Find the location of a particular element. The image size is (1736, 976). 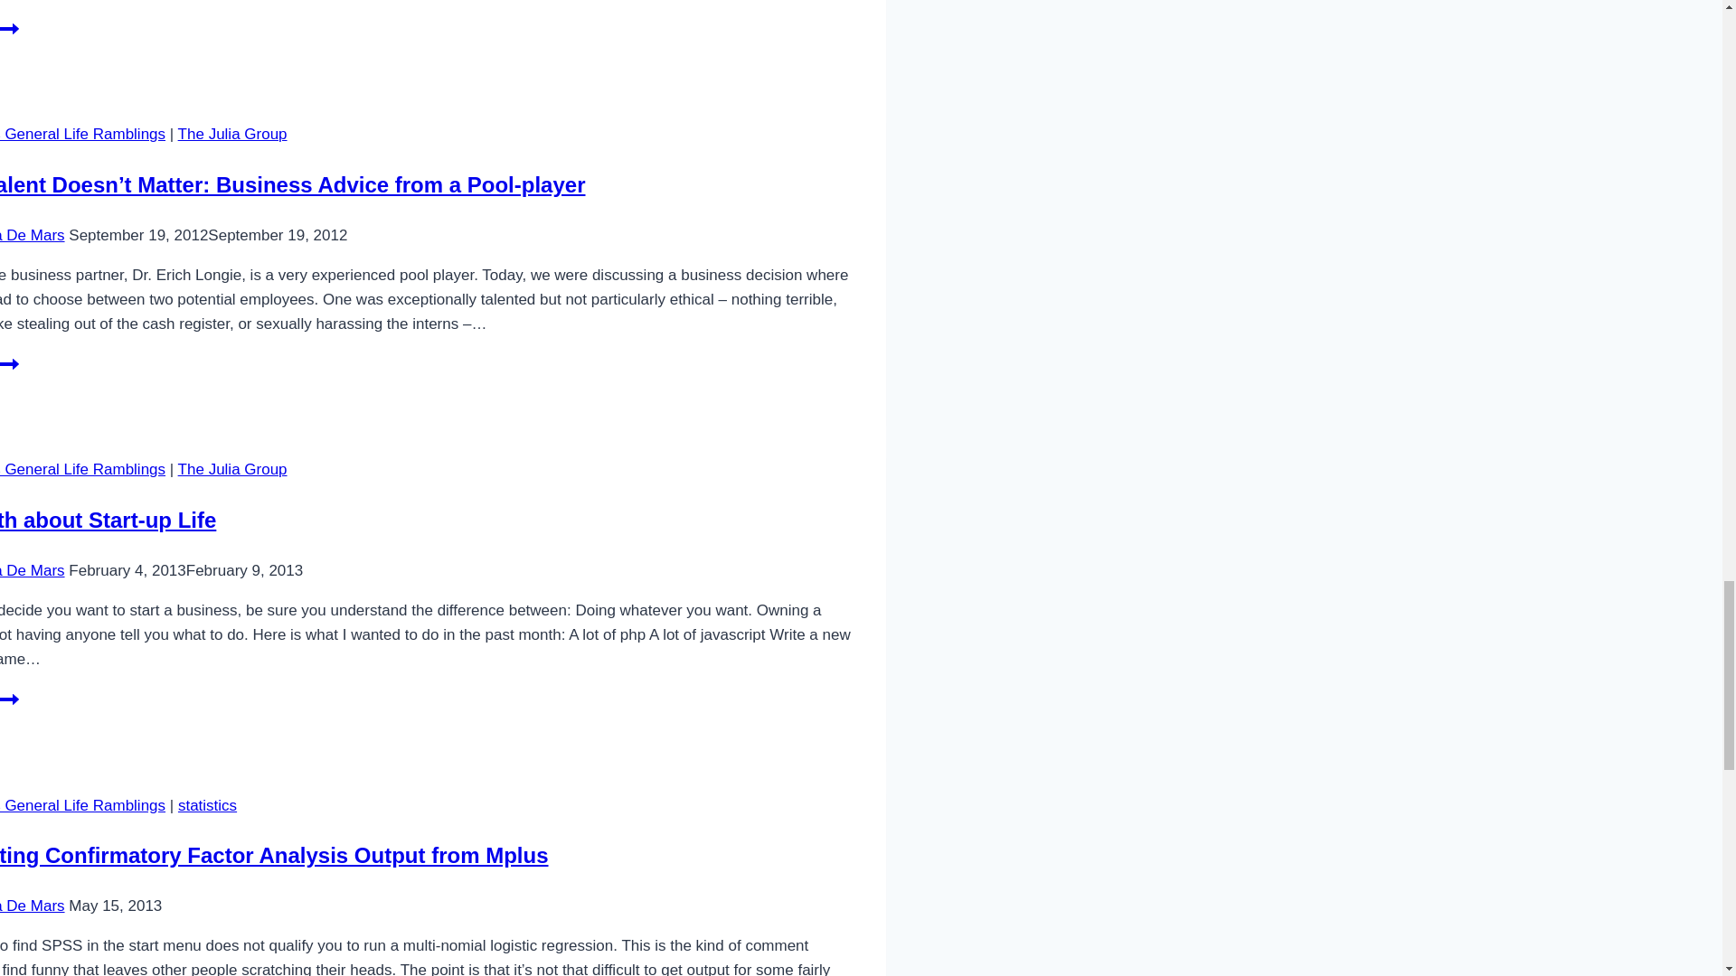

The Julia Group is located at coordinates (9, 36).